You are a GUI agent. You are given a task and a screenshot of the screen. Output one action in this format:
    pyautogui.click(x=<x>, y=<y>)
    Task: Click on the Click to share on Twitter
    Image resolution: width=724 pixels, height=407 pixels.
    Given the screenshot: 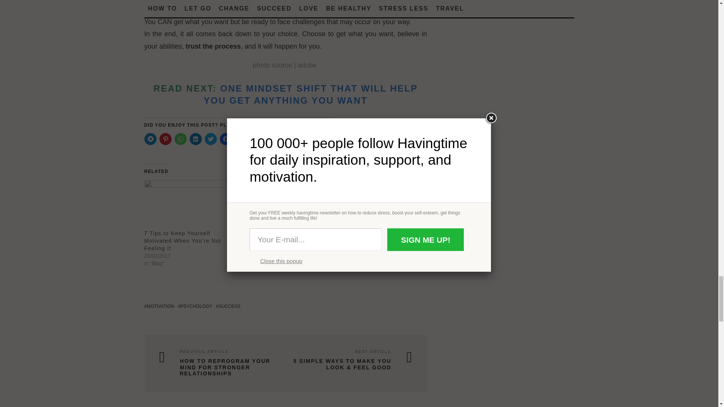 What is the action you would take?
    pyautogui.click(x=210, y=139)
    